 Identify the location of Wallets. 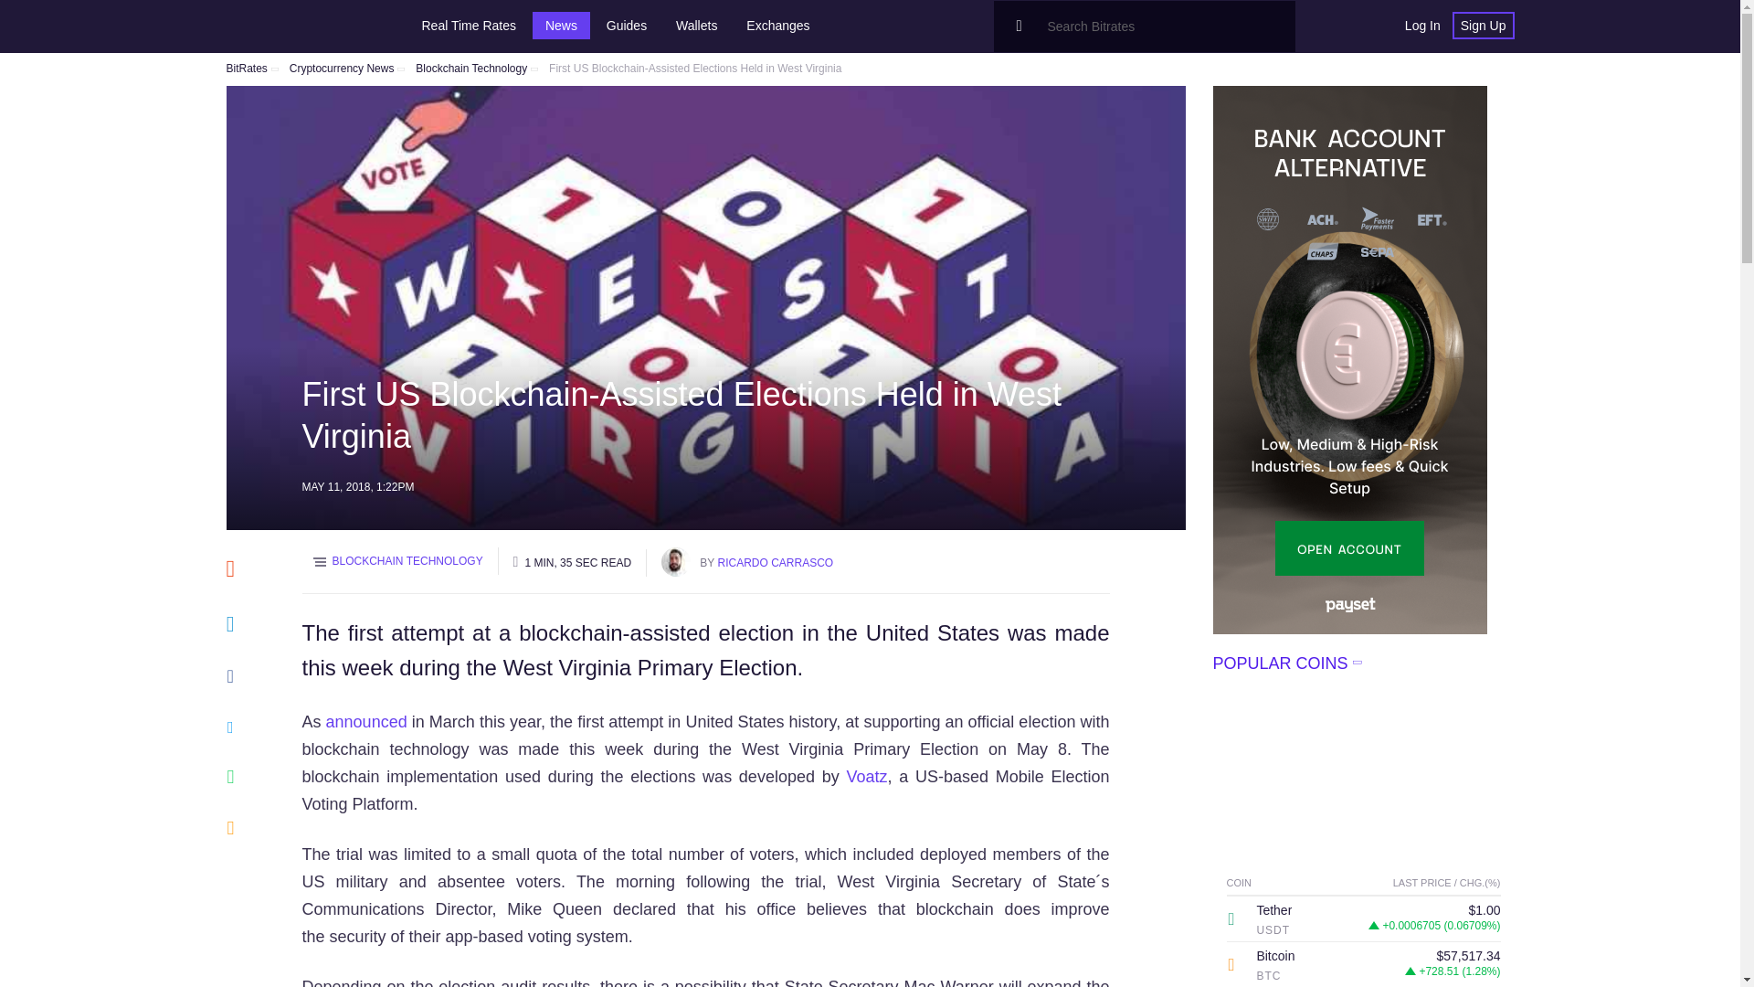
(696, 26).